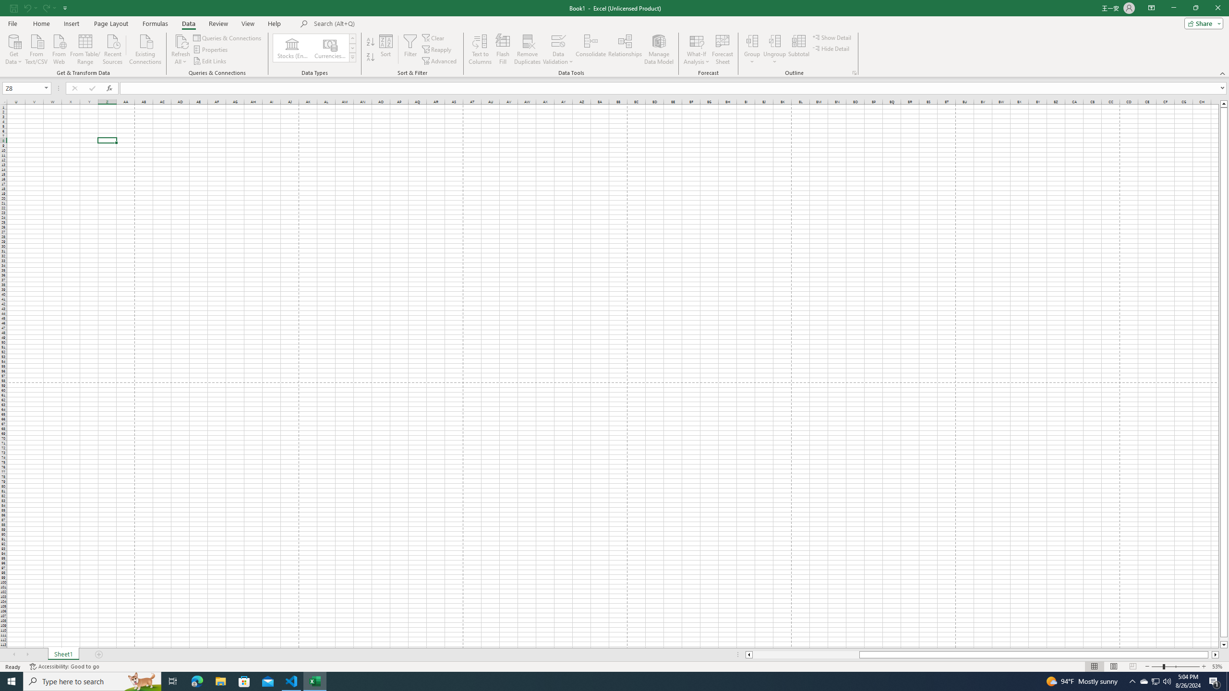  Describe the element at coordinates (352, 48) in the screenshot. I see `Row Down` at that location.